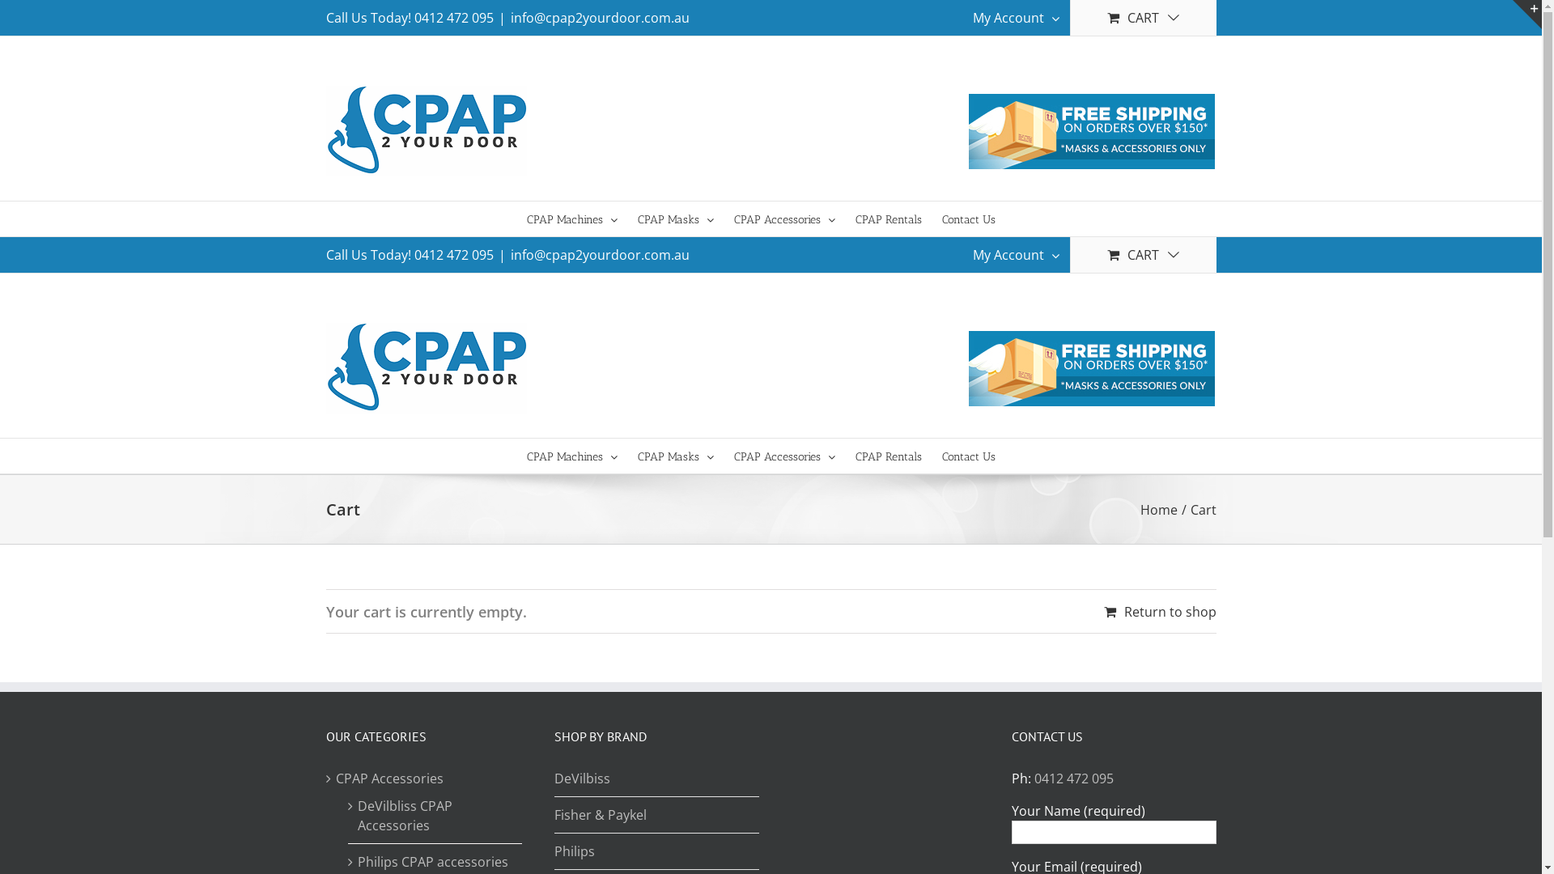 The width and height of the screenshot is (1554, 874). I want to click on Log In, so click(1061, 155).